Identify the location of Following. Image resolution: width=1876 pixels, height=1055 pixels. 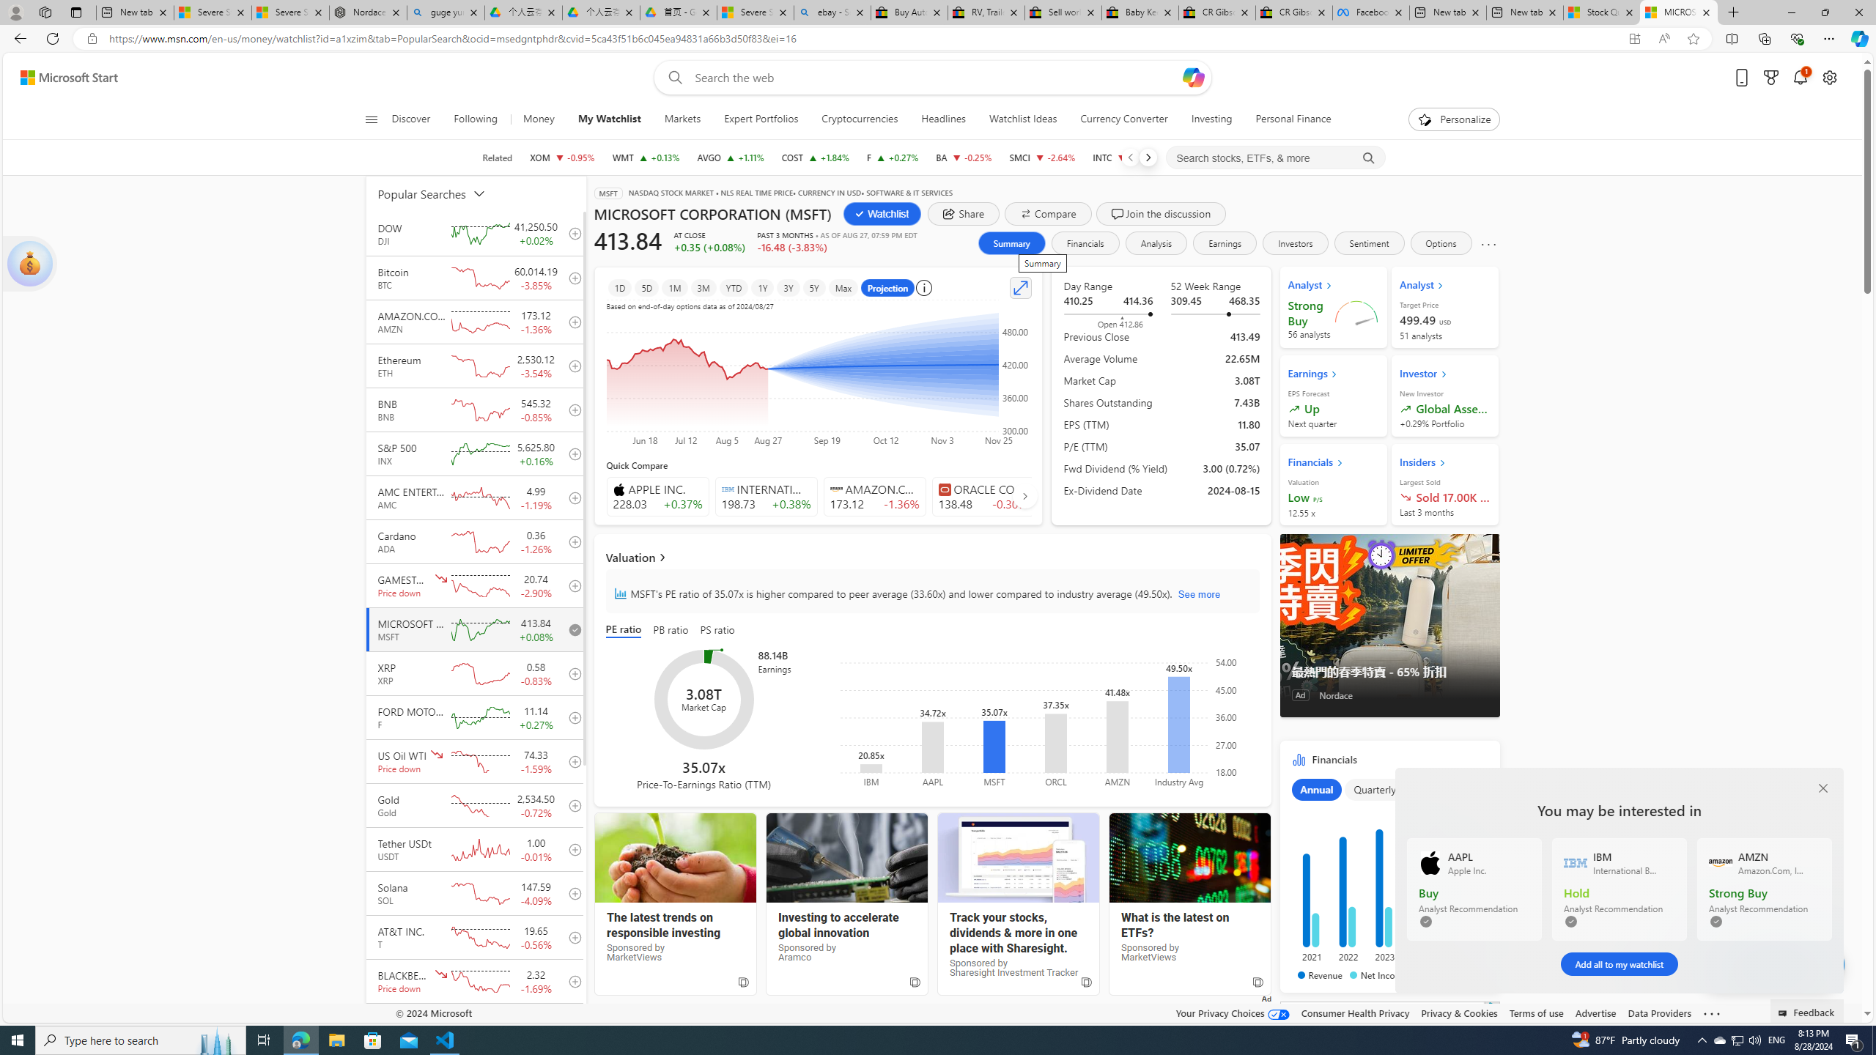
(475, 119).